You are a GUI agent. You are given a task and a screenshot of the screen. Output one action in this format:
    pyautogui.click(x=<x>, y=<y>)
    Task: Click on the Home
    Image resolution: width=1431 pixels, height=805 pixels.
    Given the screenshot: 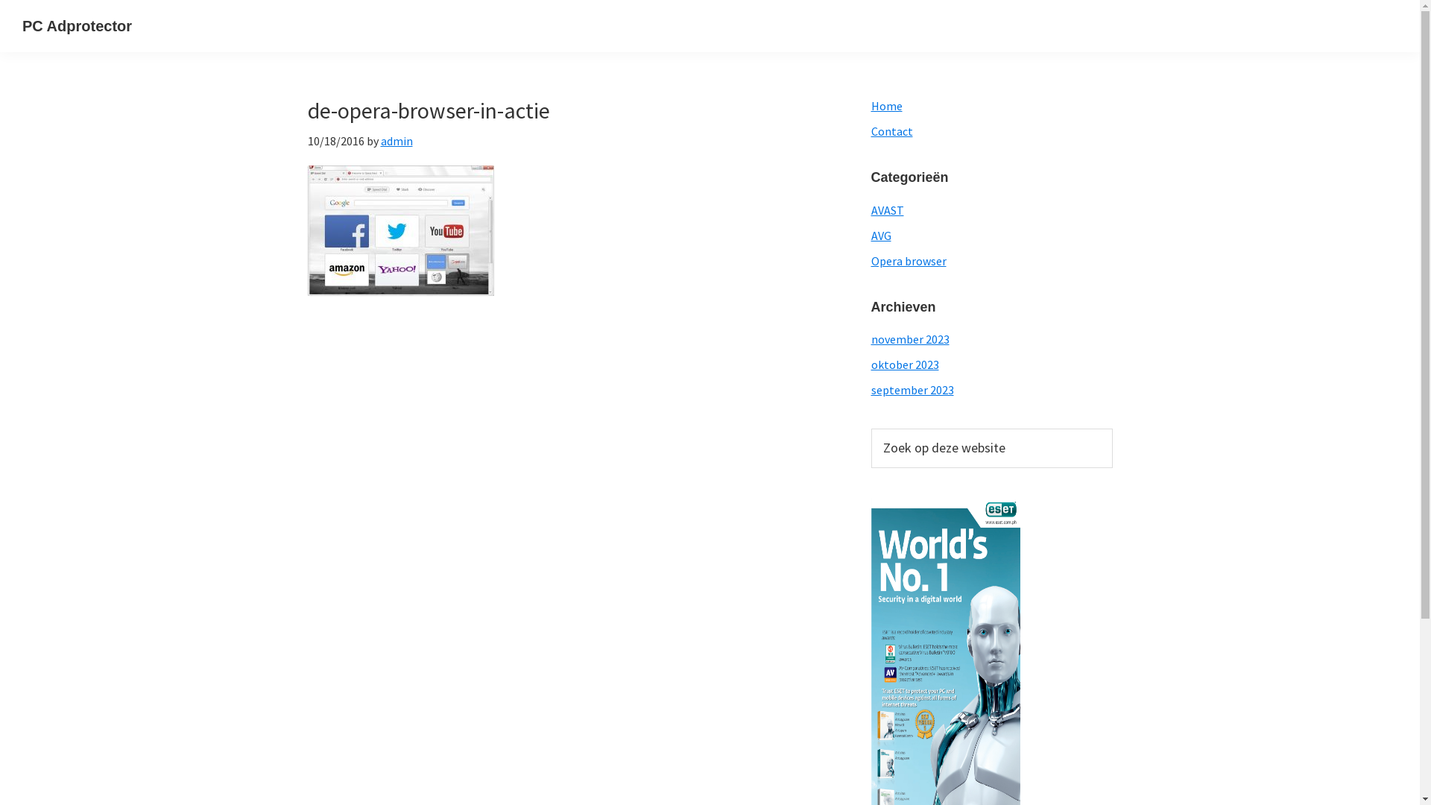 What is the action you would take?
    pyautogui.click(x=886, y=106)
    